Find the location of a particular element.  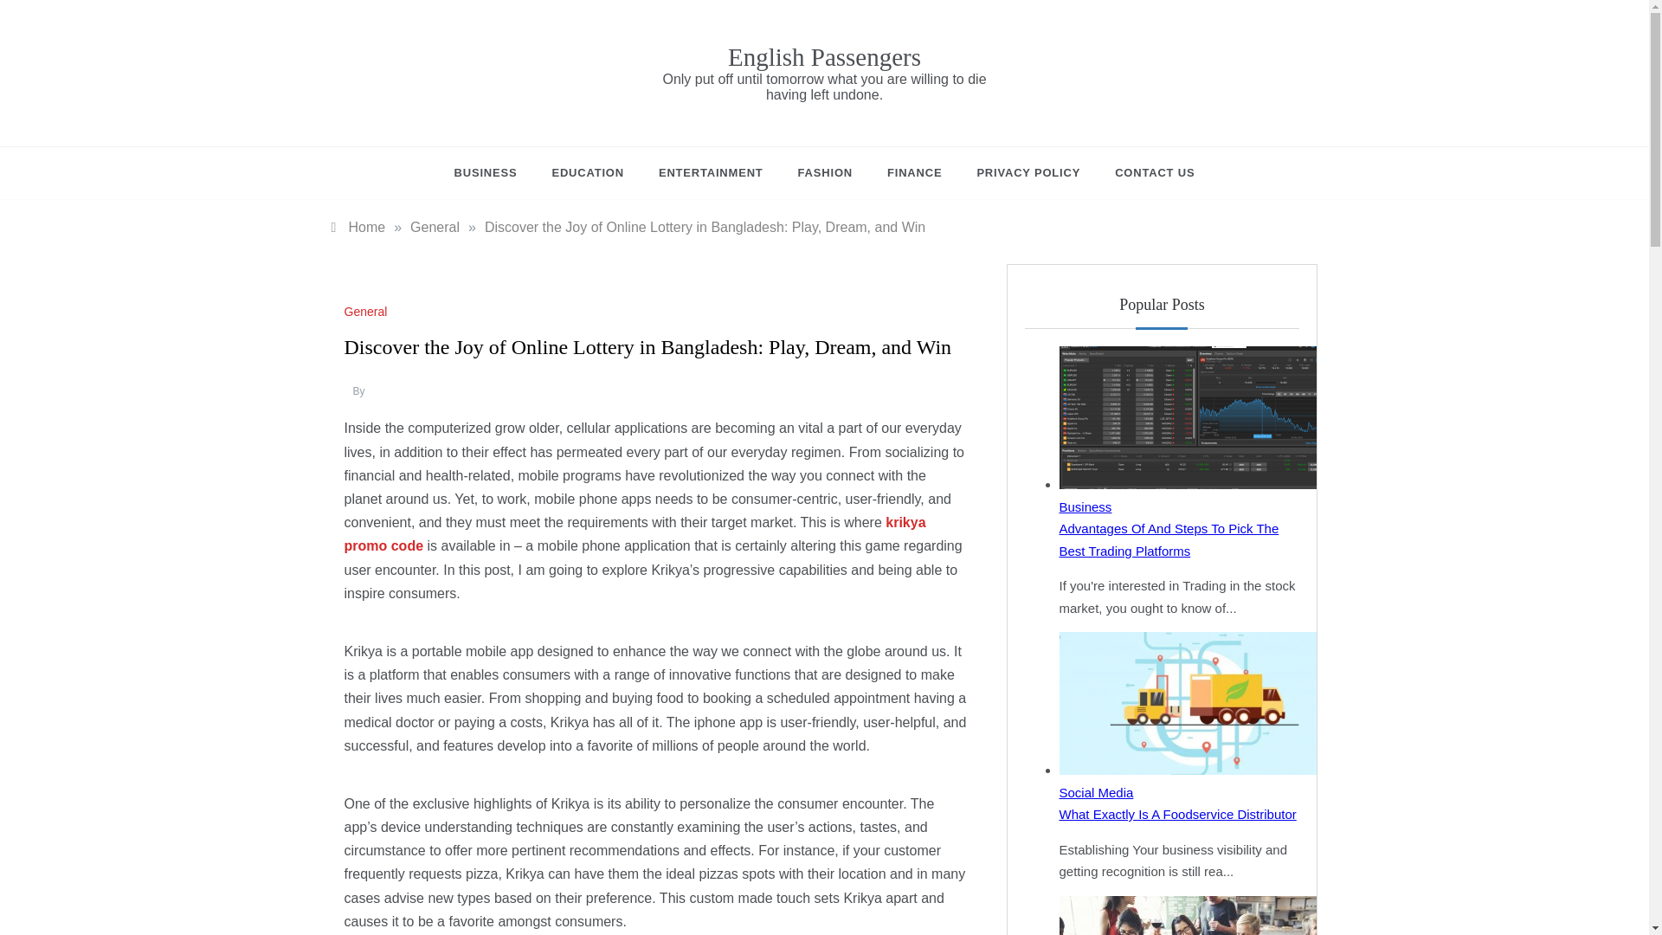

General is located at coordinates (368, 312).